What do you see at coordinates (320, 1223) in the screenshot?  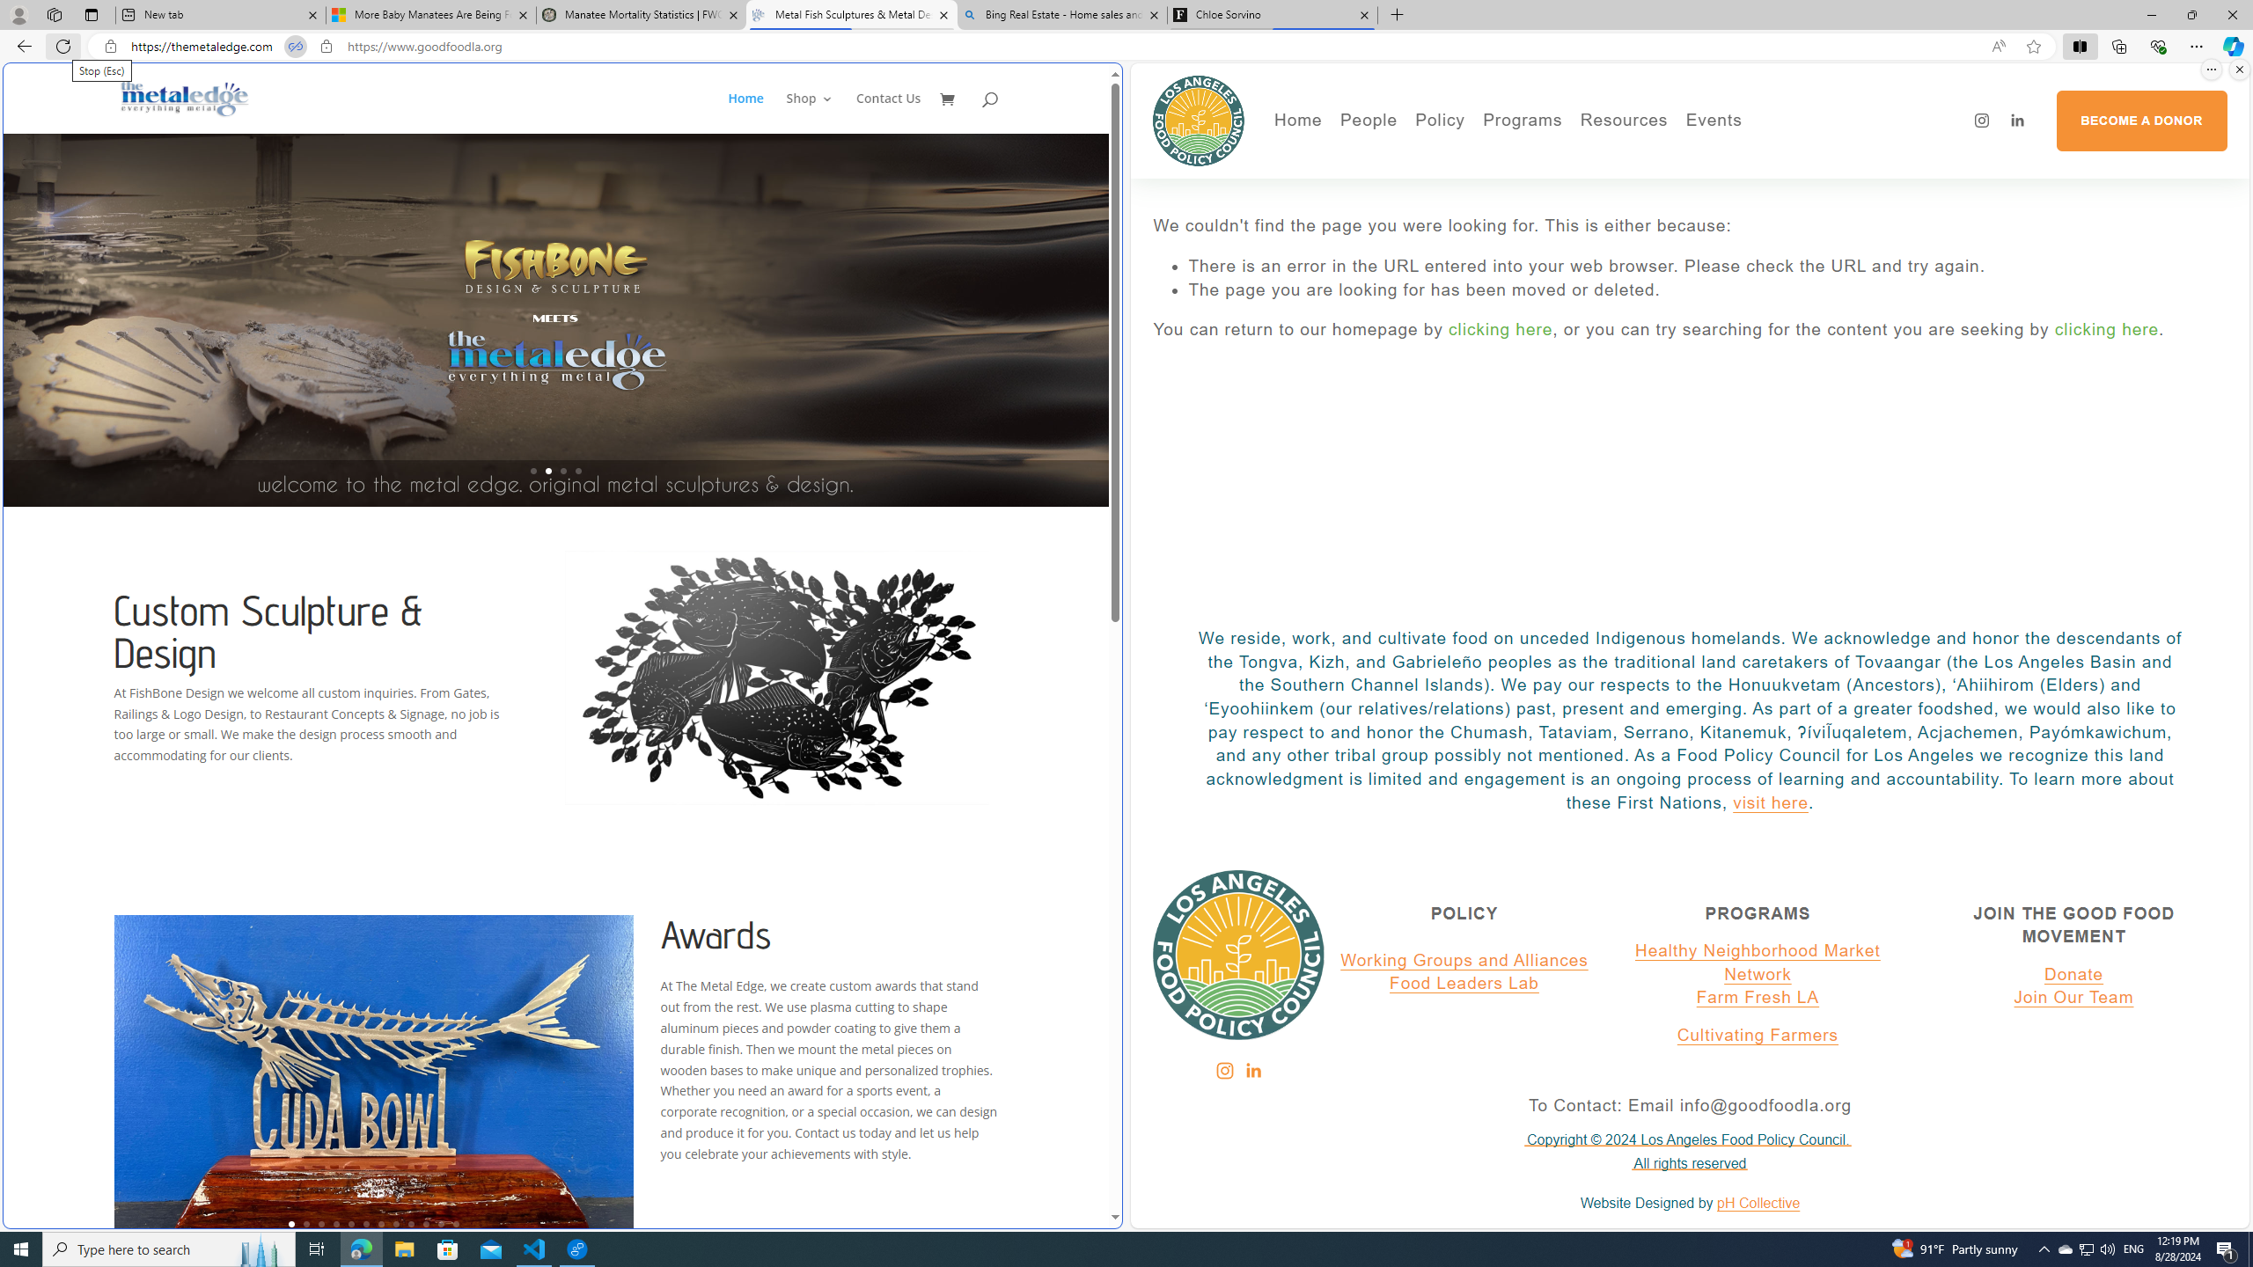 I see `3` at bounding box center [320, 1223].